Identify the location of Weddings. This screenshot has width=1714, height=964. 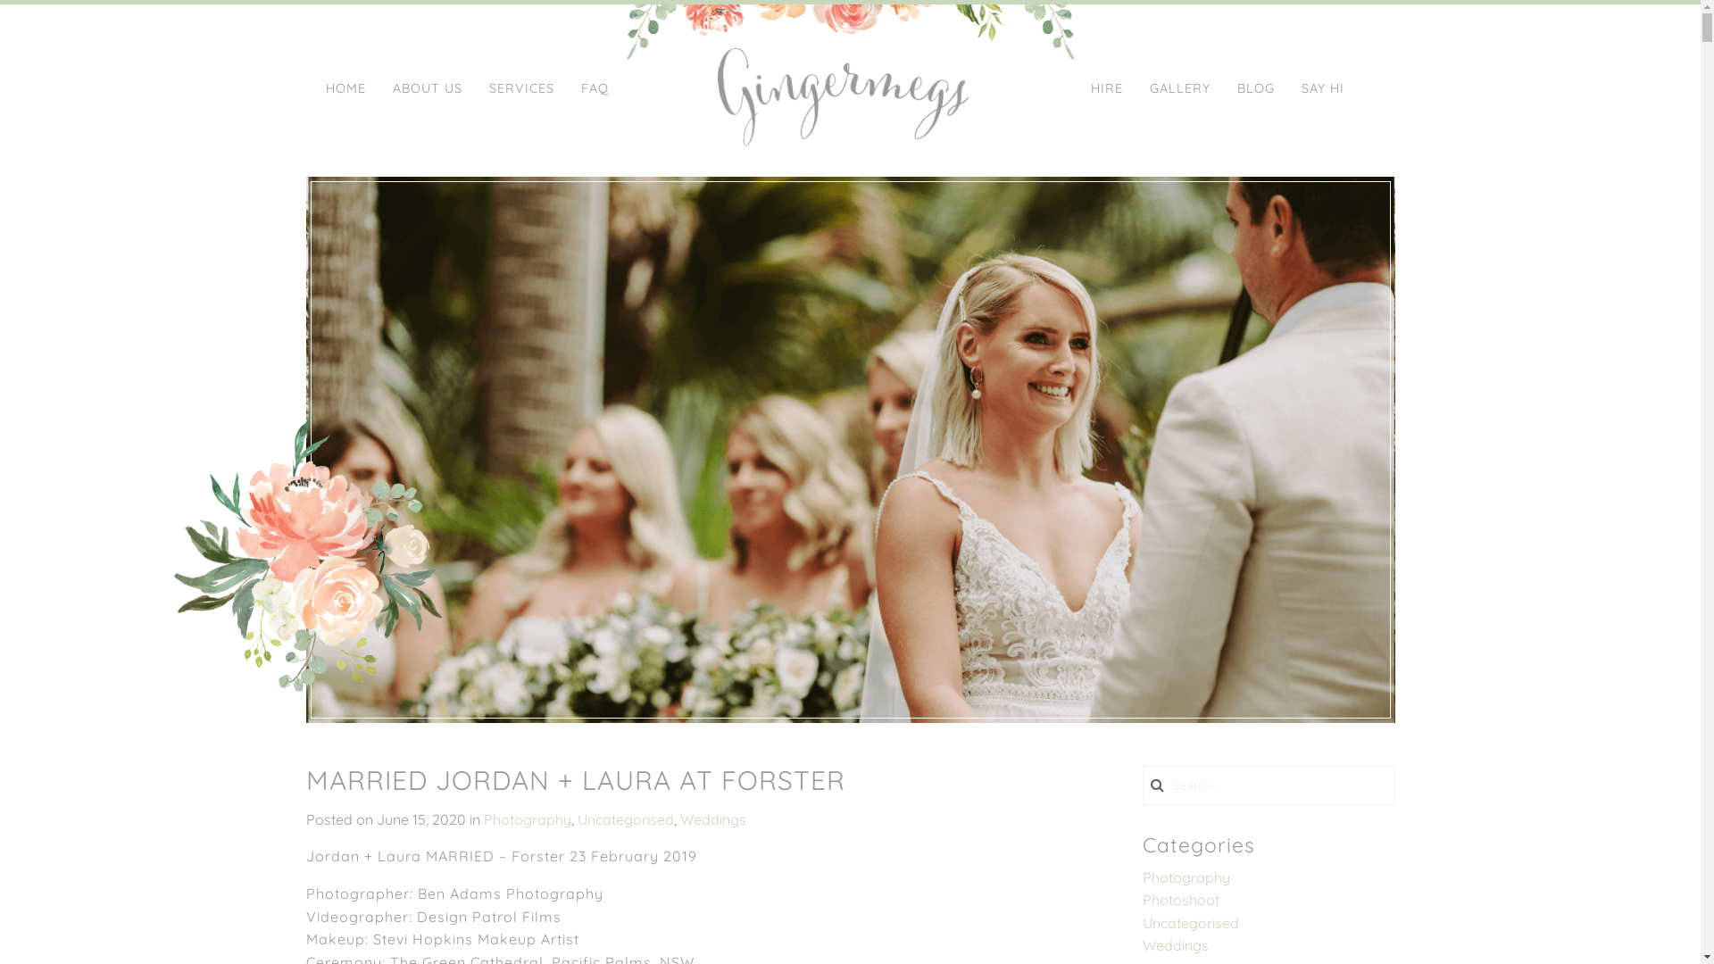
(713, 819).